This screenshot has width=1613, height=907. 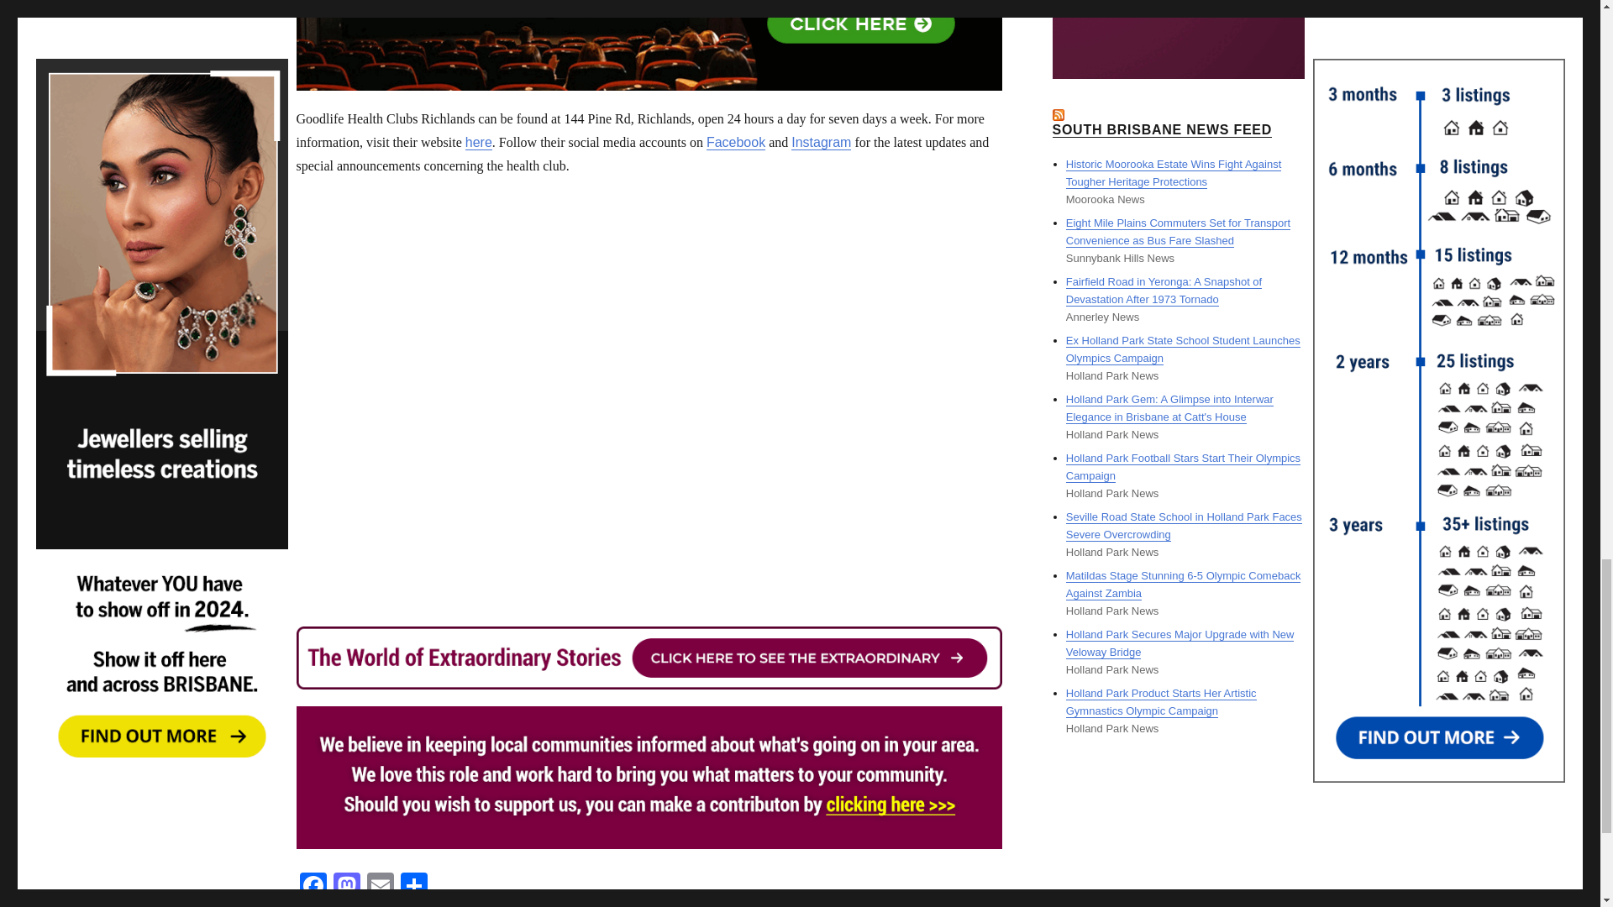 What do you see at coordinates (346, 887) in the screenshot?
I see `Mastodon` at bounding box center [346, 887].